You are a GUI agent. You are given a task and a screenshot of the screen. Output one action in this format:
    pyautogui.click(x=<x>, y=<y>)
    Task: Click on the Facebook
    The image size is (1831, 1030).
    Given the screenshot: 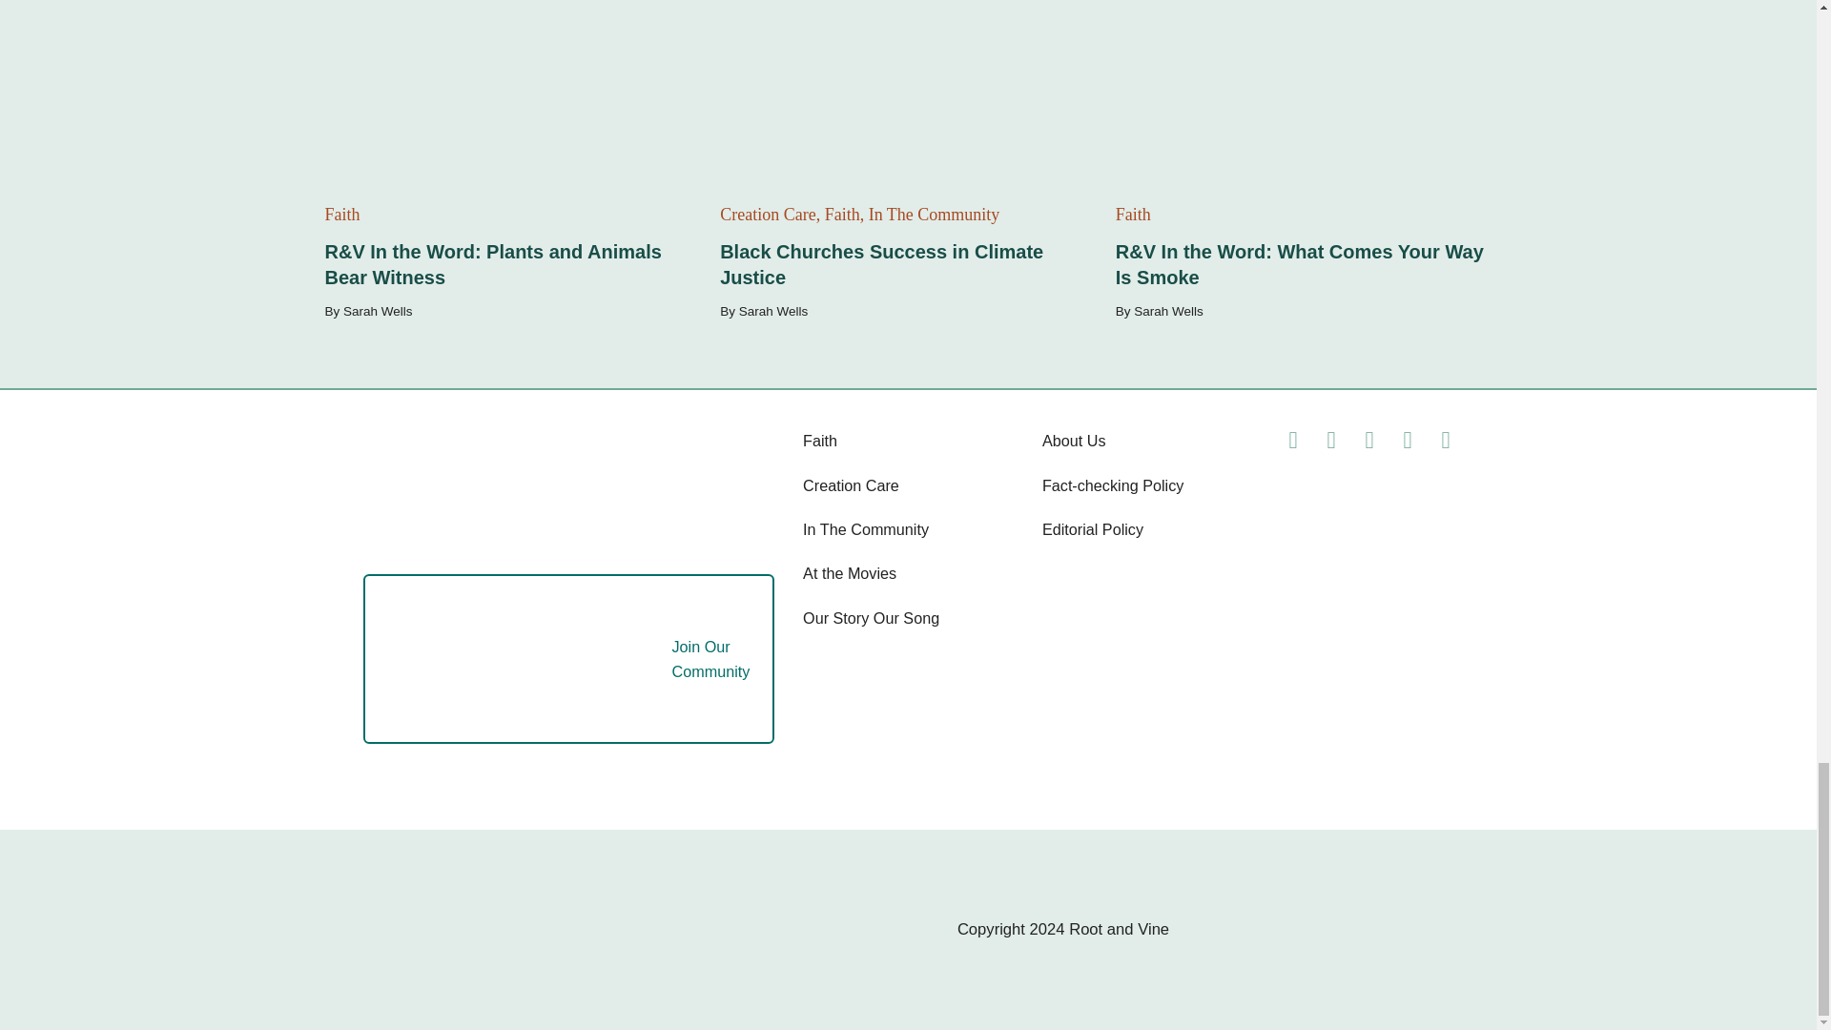 What is the action you would take?
    pyautogui.click(x=1293, y=441)
    